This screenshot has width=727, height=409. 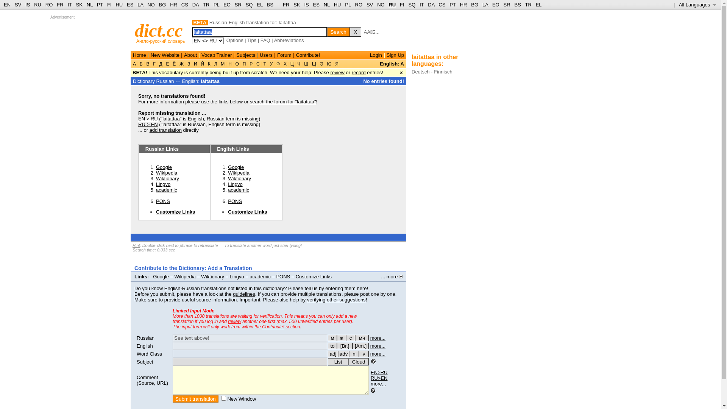 I want to click on Wikipedia, so click(x=185, y=276).